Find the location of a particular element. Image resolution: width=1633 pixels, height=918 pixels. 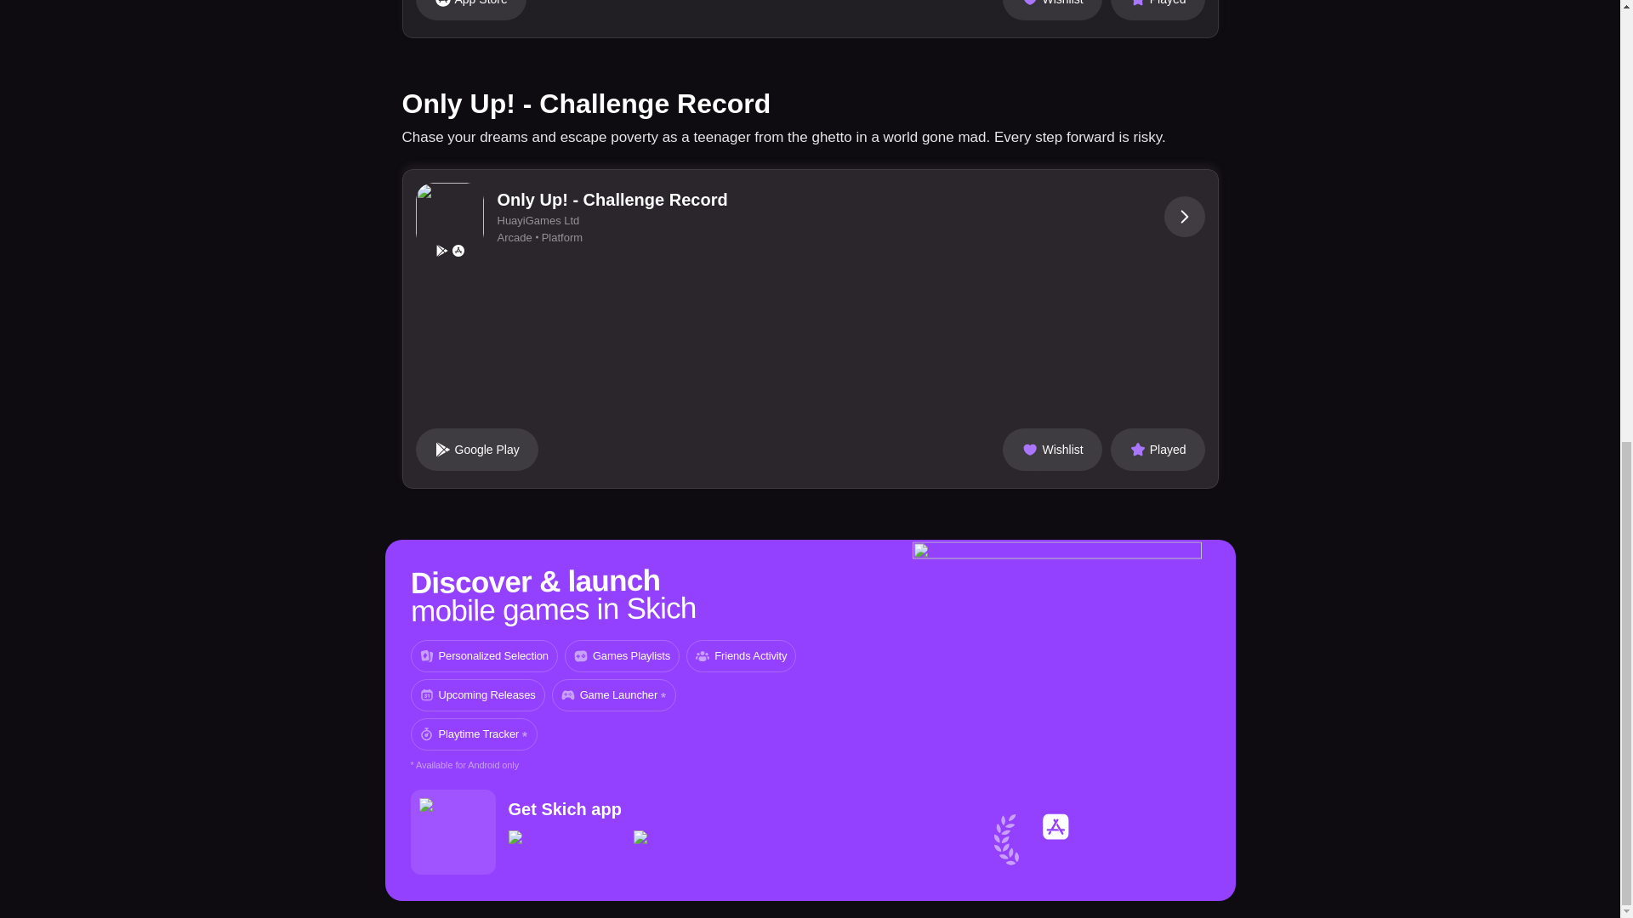

Wishlist is located at coordinates (1051, 10).